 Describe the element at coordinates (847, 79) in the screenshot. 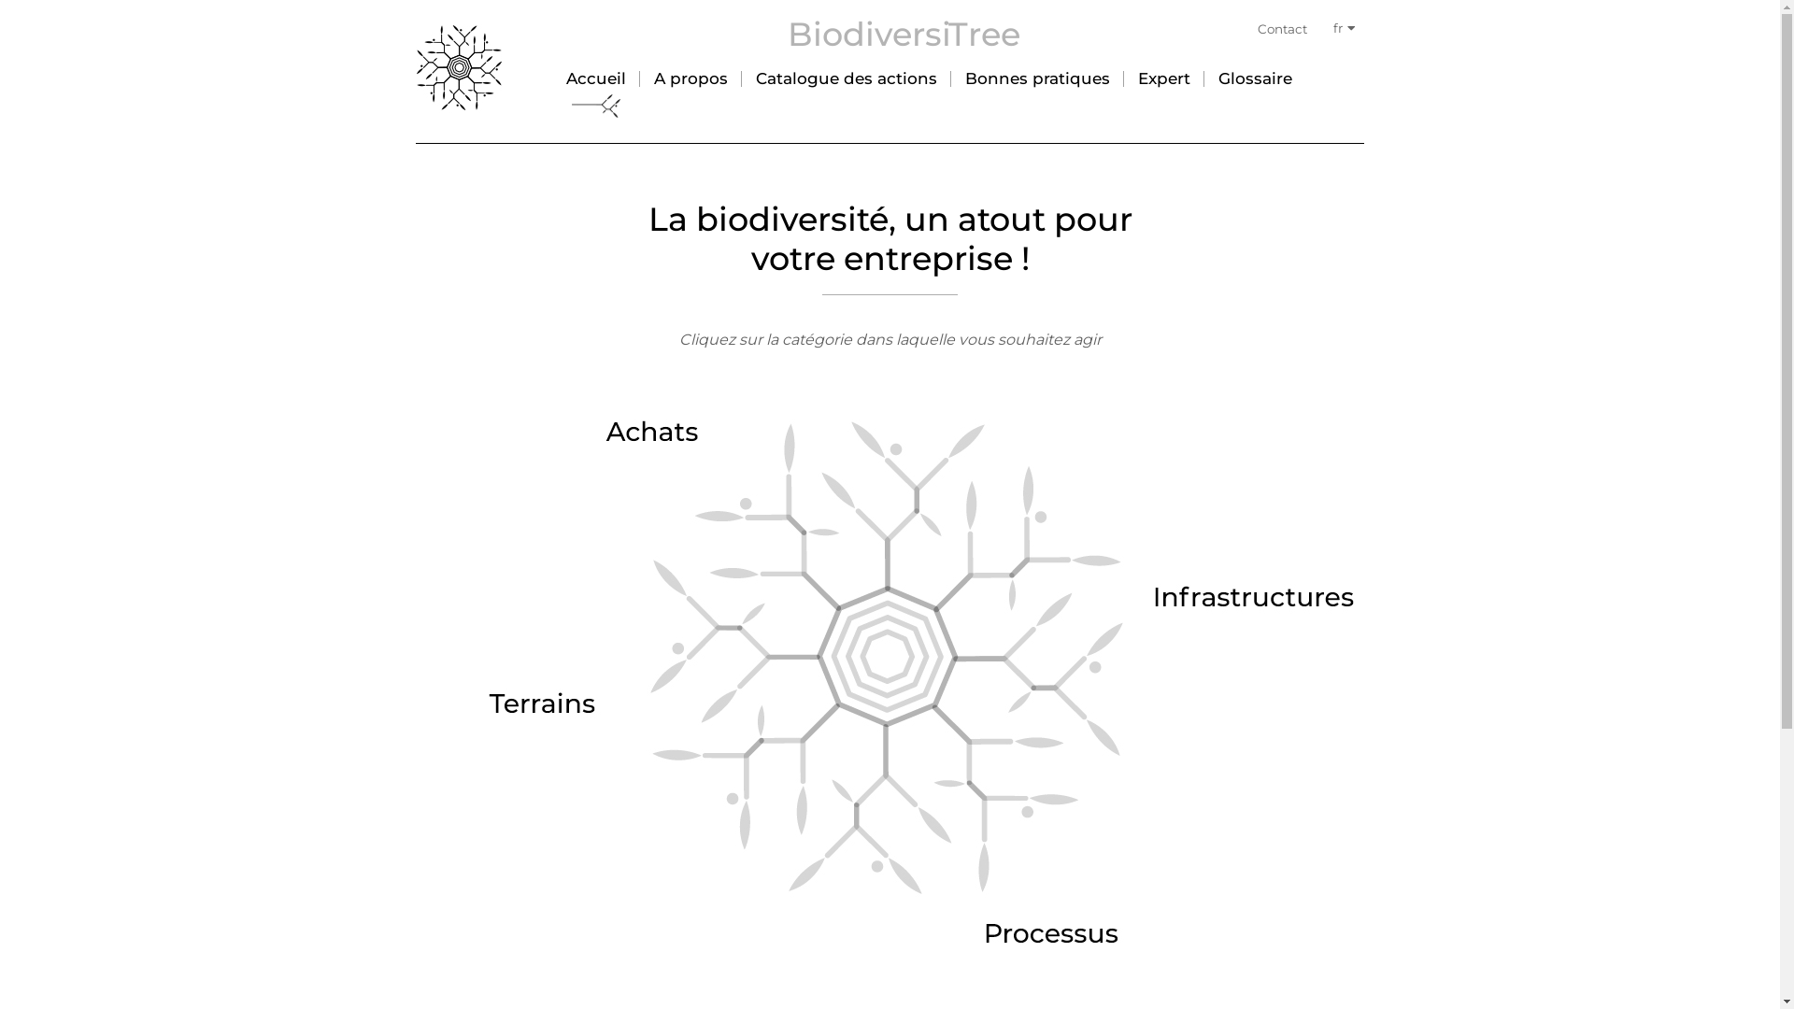

I see `Catalogue des actions` at that location.